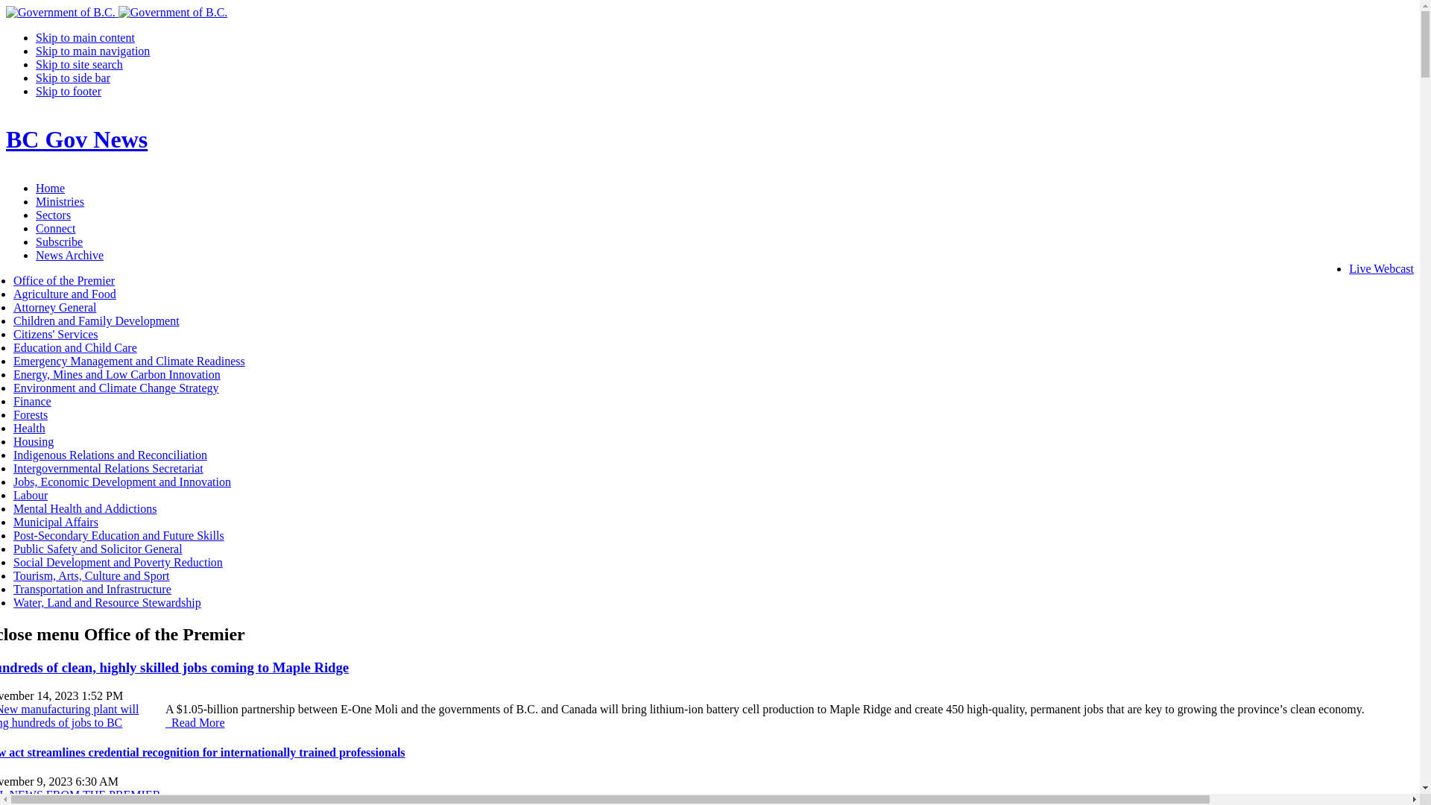 This screenshot has width=1431, height=805. What do you see at coordinates (34, 441) in the screenshot?
I see `Housing` at bounding box center [34, 441].